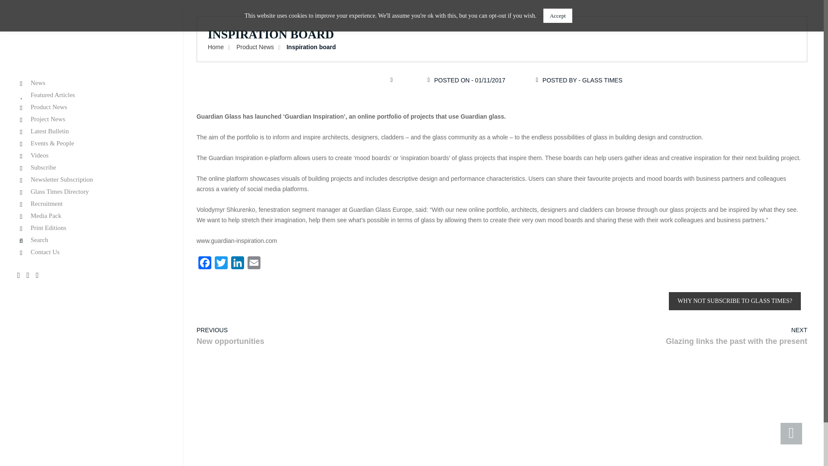 The width and height of the screenshot is (828, 466). Describe the element at coordinates (91, 179) in the screenshot. I see `Newsletter Subscription` at that location.